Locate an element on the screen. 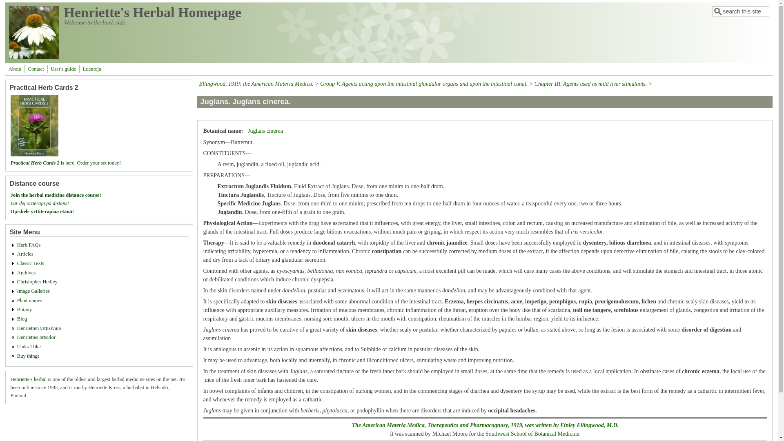  Southwest School of Botanical Medicine. is located at coordinates (533, 434).